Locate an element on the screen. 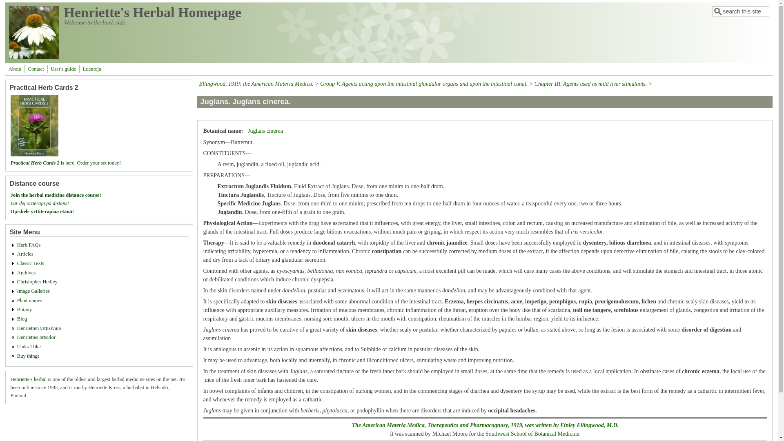  Southwest School of Botanical Medicine. is located at coordinates (533, 434).